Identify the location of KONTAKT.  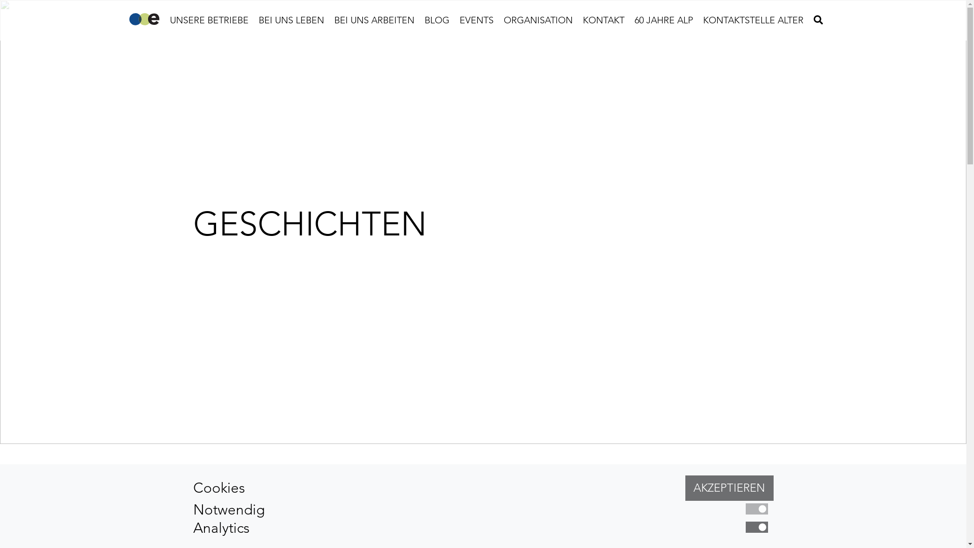
(603, 20).